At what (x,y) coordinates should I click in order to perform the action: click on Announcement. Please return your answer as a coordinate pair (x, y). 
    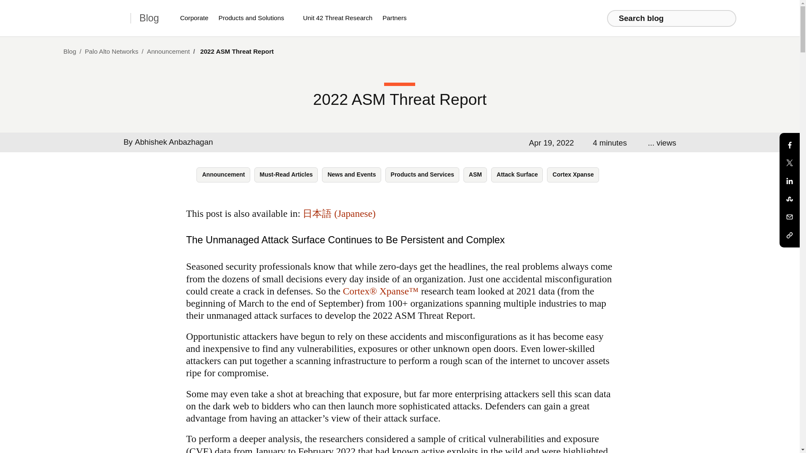
    Looking at the image, I should click on (169, 51).